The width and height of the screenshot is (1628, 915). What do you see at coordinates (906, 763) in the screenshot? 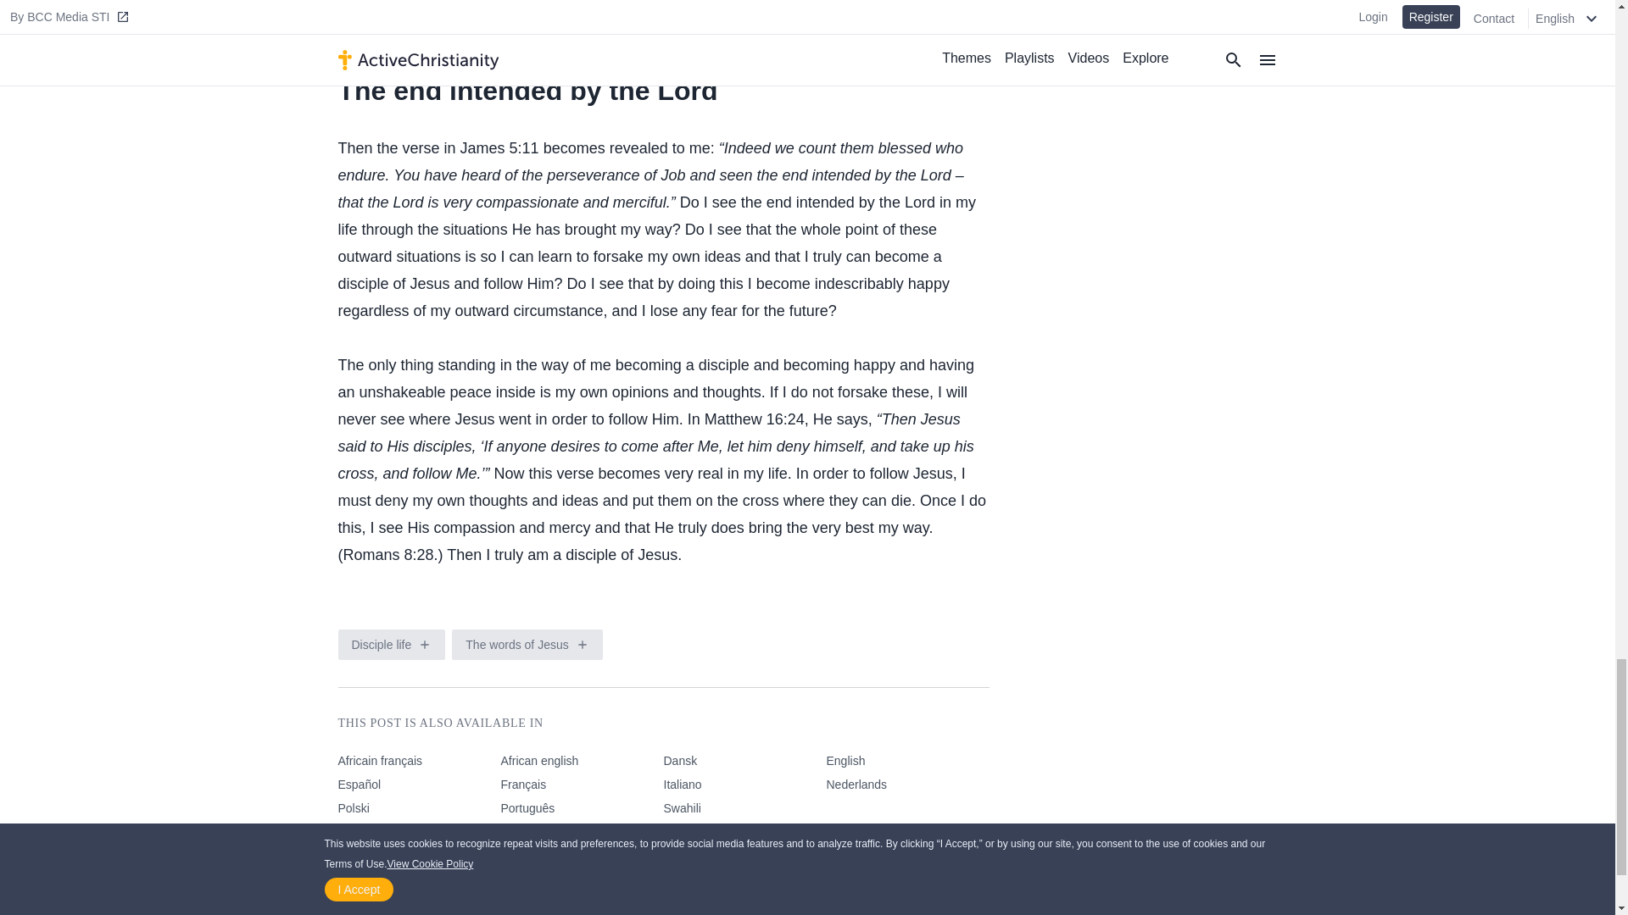
I see `English` at bounding box center [906, 763].